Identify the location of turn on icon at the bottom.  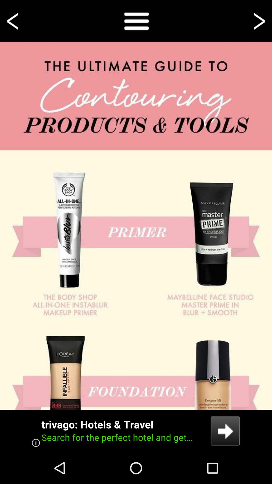
(136, 431).